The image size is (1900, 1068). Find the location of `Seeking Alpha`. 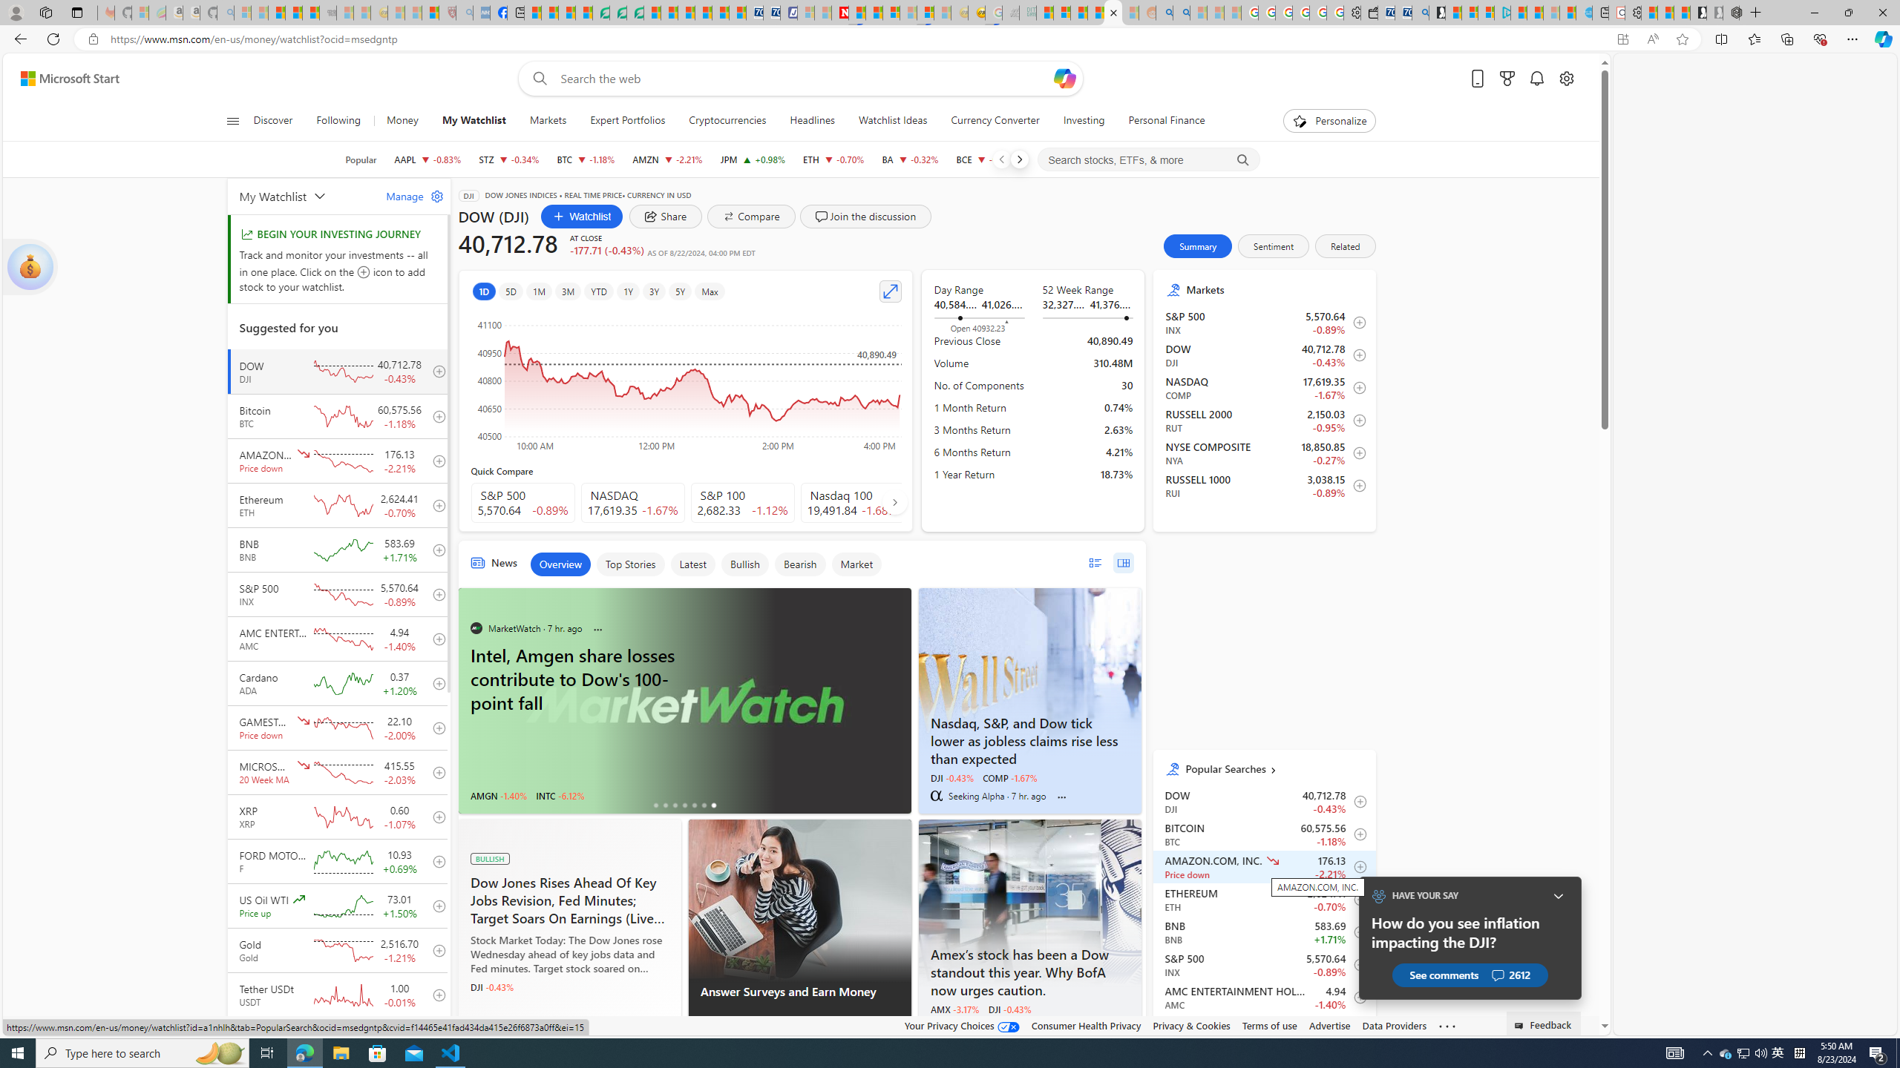

Seeking Alpha is located at coordinates (935, 796).